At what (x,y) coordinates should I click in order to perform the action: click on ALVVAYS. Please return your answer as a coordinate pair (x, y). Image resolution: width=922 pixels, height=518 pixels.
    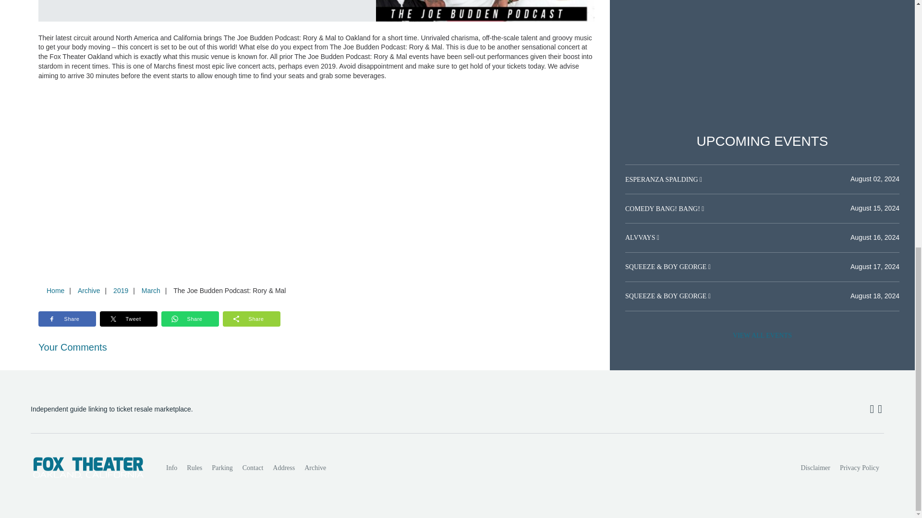
    Looking at the image, I should click on (641, 238).